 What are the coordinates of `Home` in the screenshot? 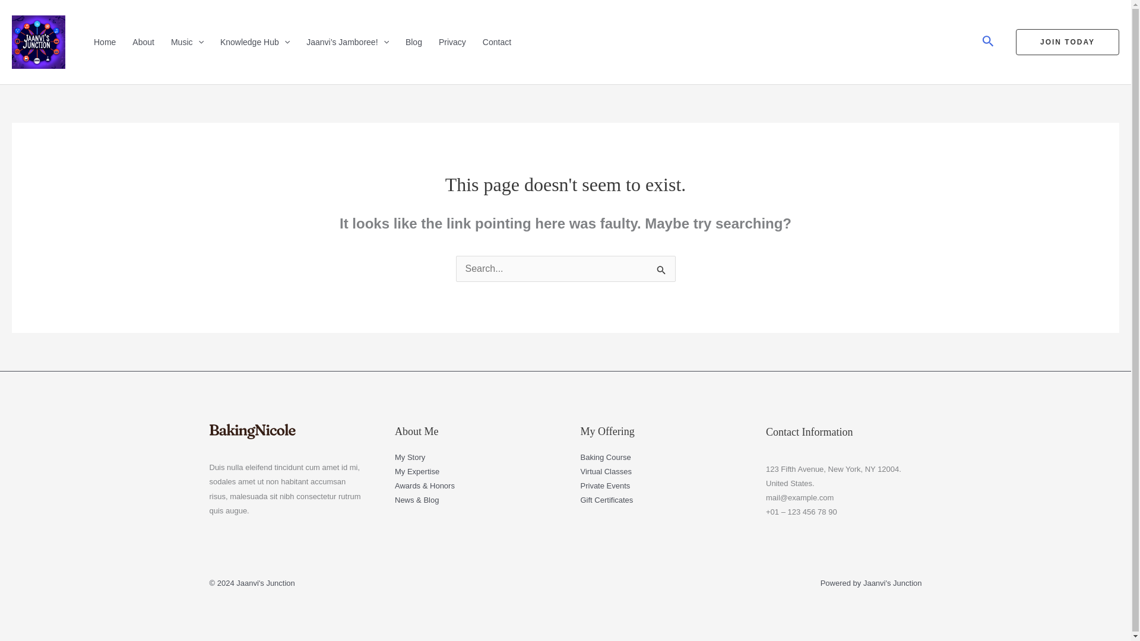 It's located at (106, 42).